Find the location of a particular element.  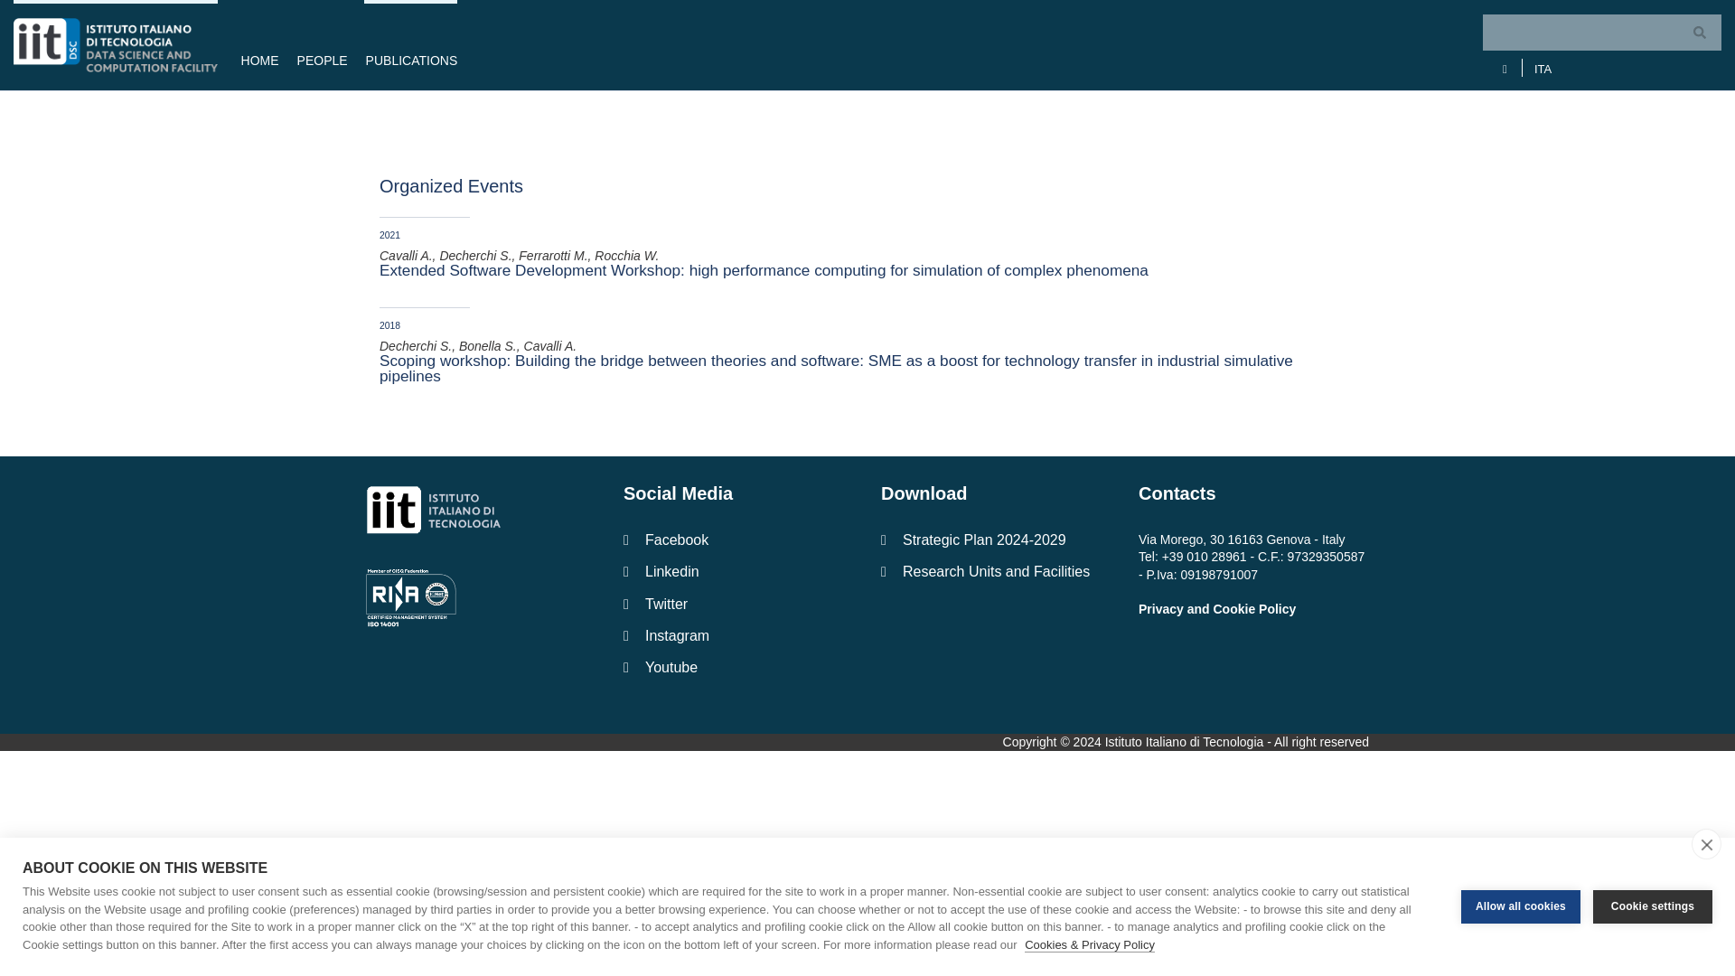

Facebook is located at coordinates (737, 539).